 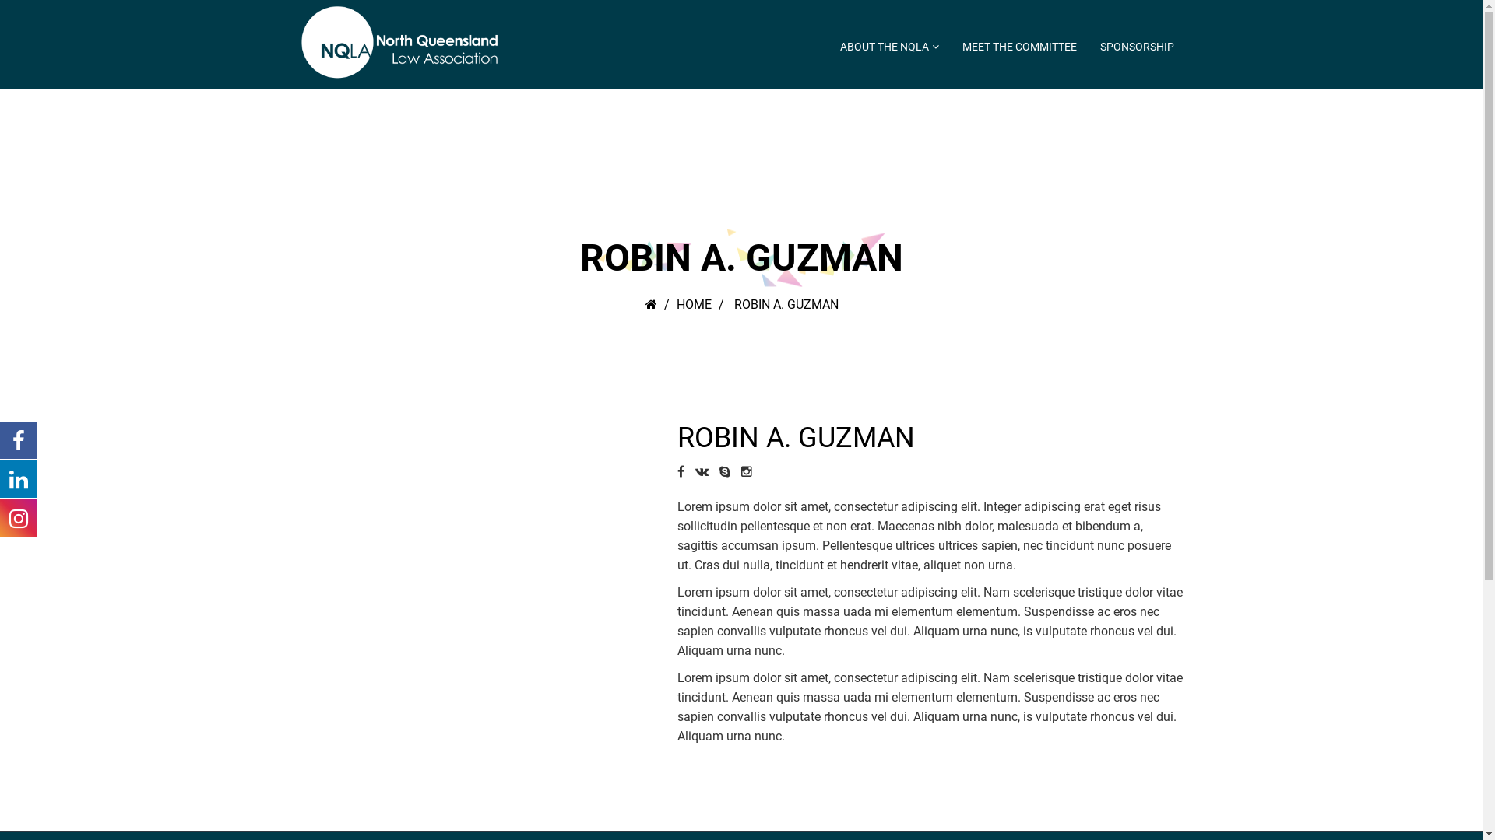 I want to click on MEET THE COMMITTEE, so click(x=1018, y=47).